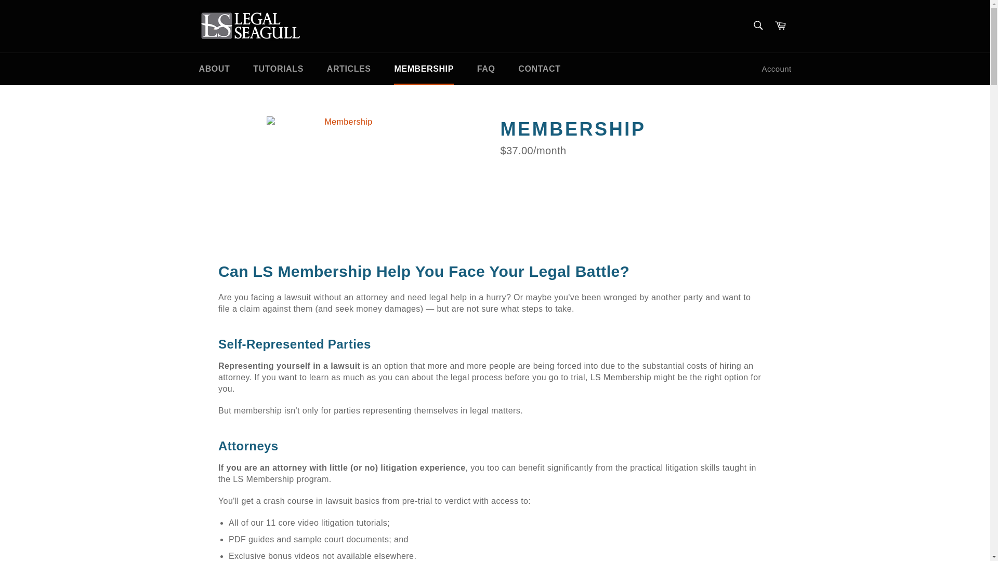  What do you see at coordinates (540, 69) in the screenshot?
I see `CONTACT` at bounding box center [540, 69].